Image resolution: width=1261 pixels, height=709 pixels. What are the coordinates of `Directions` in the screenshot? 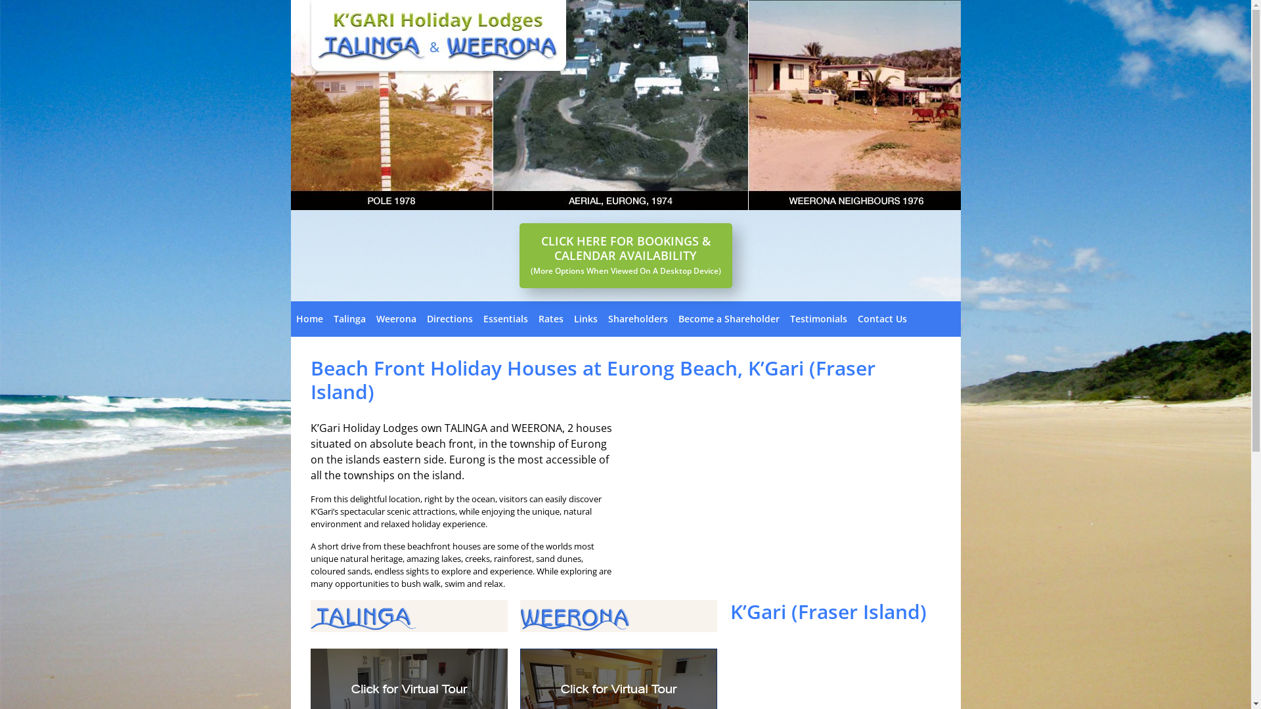 It's located at (450, 319).